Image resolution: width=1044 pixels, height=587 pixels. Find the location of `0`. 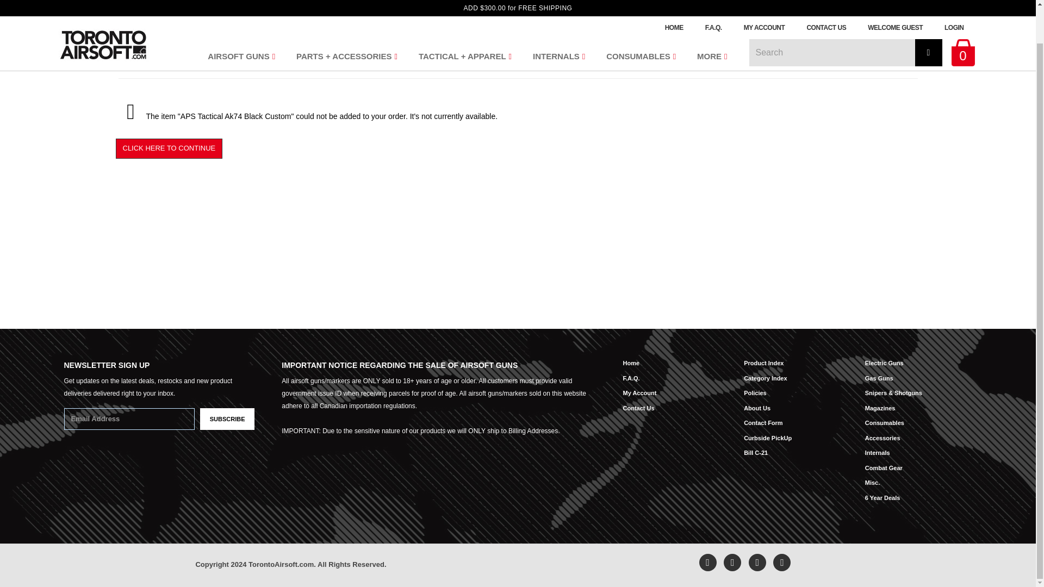

0 is located at coordinates (963, 21).